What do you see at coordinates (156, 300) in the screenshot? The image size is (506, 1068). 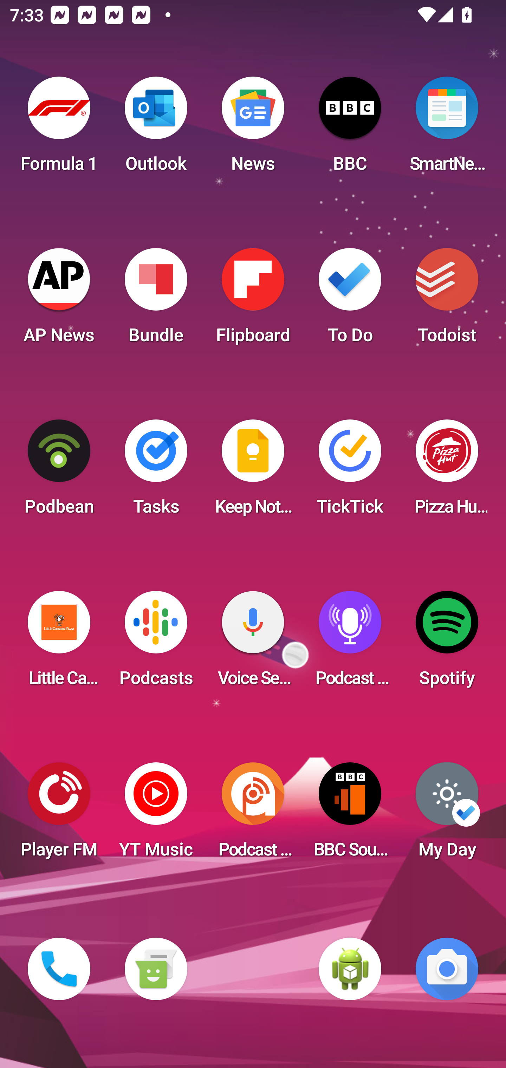 I see `Bundle` at bounding box center [156, 300].